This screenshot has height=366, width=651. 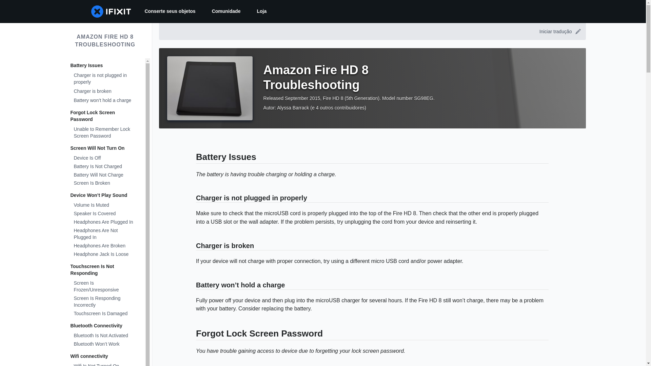 What do you see at coordinates (103, 234) in the screenshot?
I see `Headphones Are Not Plugged In` at bounding box center [103, 234].